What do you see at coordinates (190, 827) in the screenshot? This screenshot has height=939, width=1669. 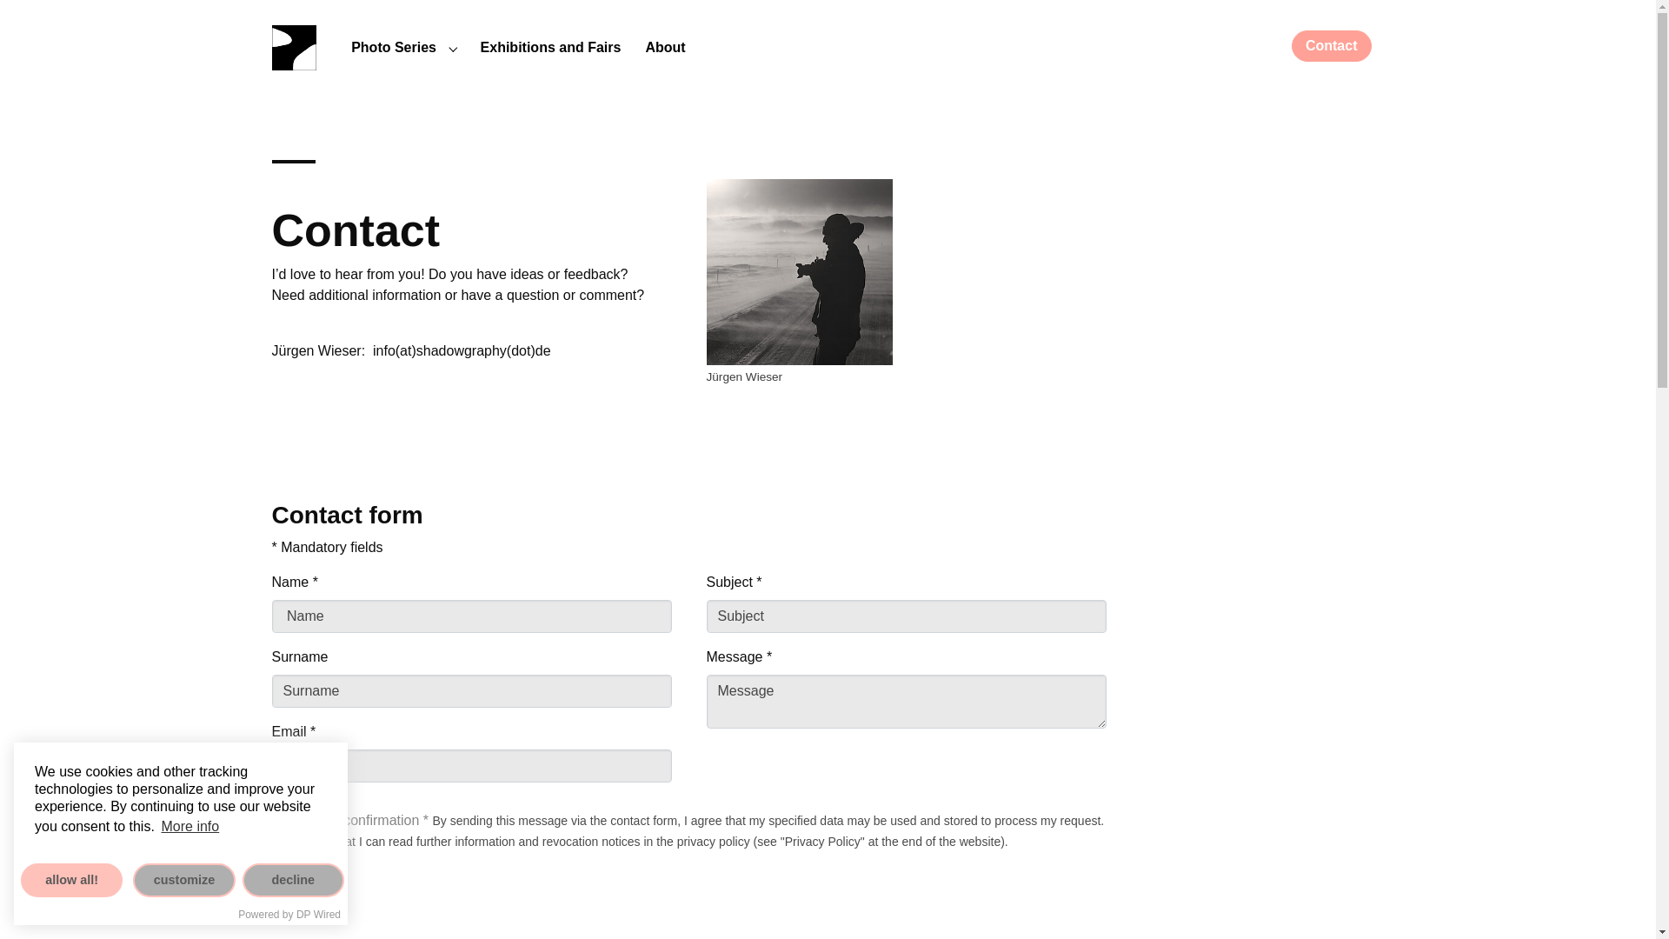 I see `More info` at bounding box center [190, 827].